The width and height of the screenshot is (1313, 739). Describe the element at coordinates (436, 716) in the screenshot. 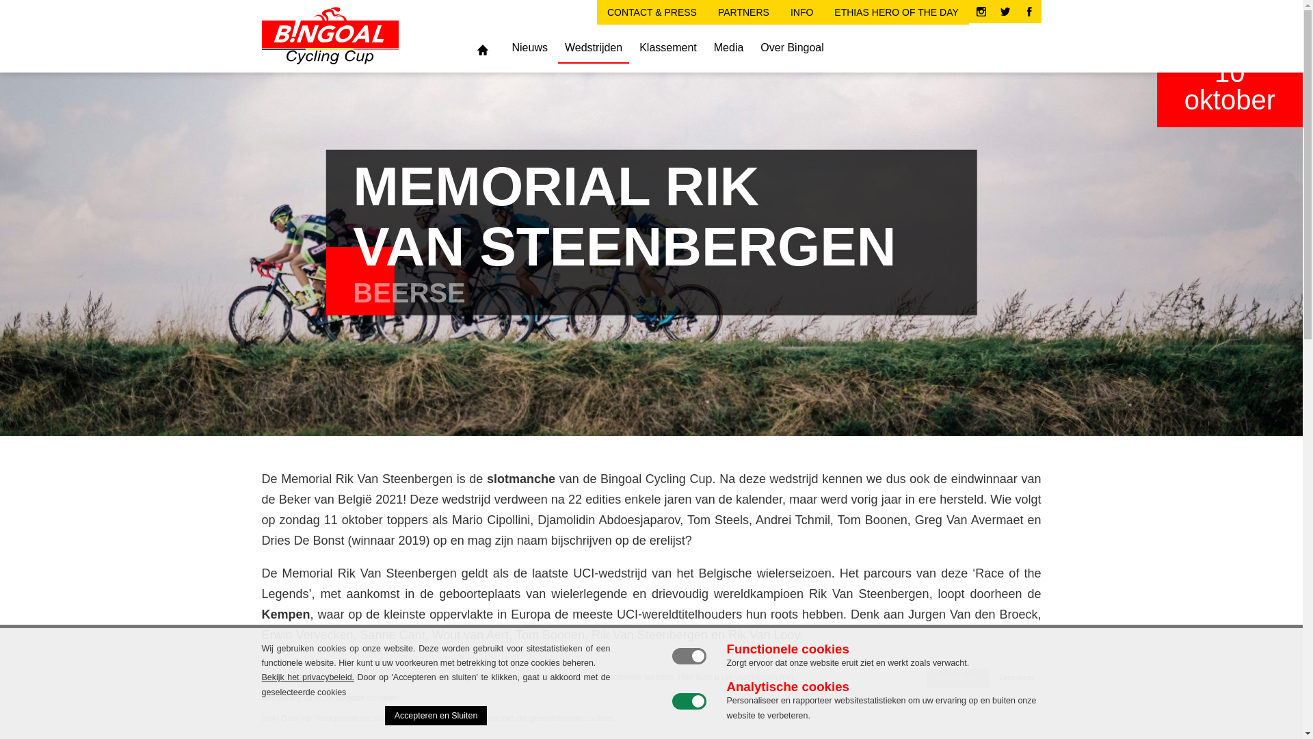

I see `Accepteren en Sluiten` at that location.